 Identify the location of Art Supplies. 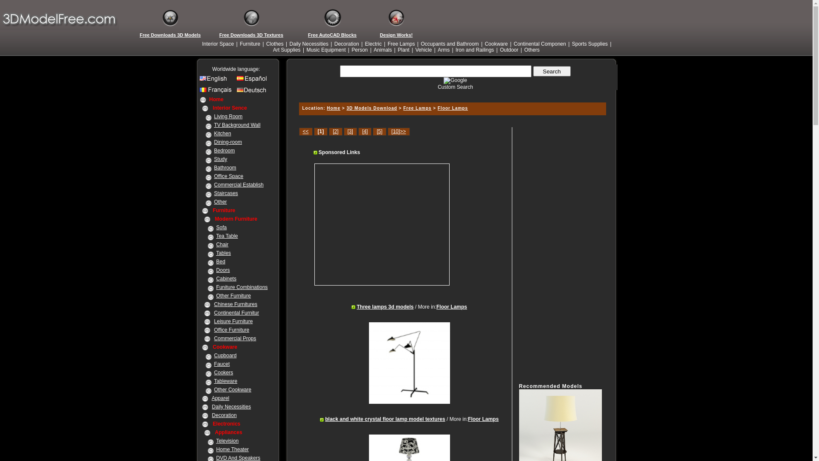
(287, 50).